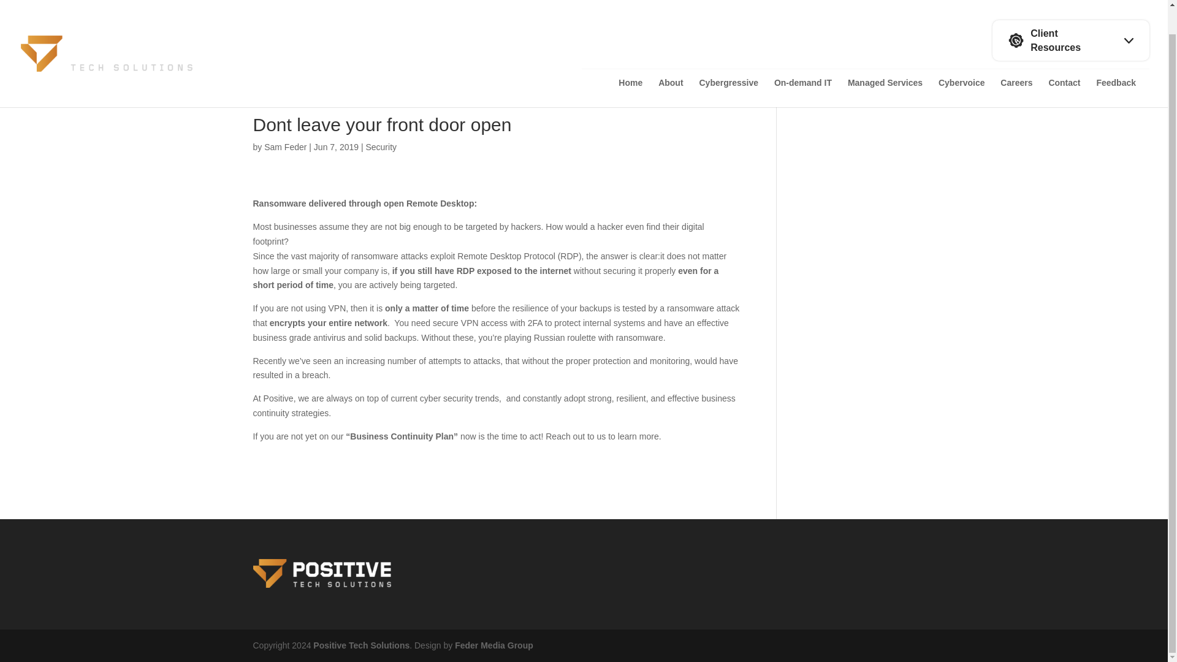 The width and height of the screenshot is (1177, 662). Describe the element at coordinates (1116, 66) in the screenshot. I see `Feedback` at that location.